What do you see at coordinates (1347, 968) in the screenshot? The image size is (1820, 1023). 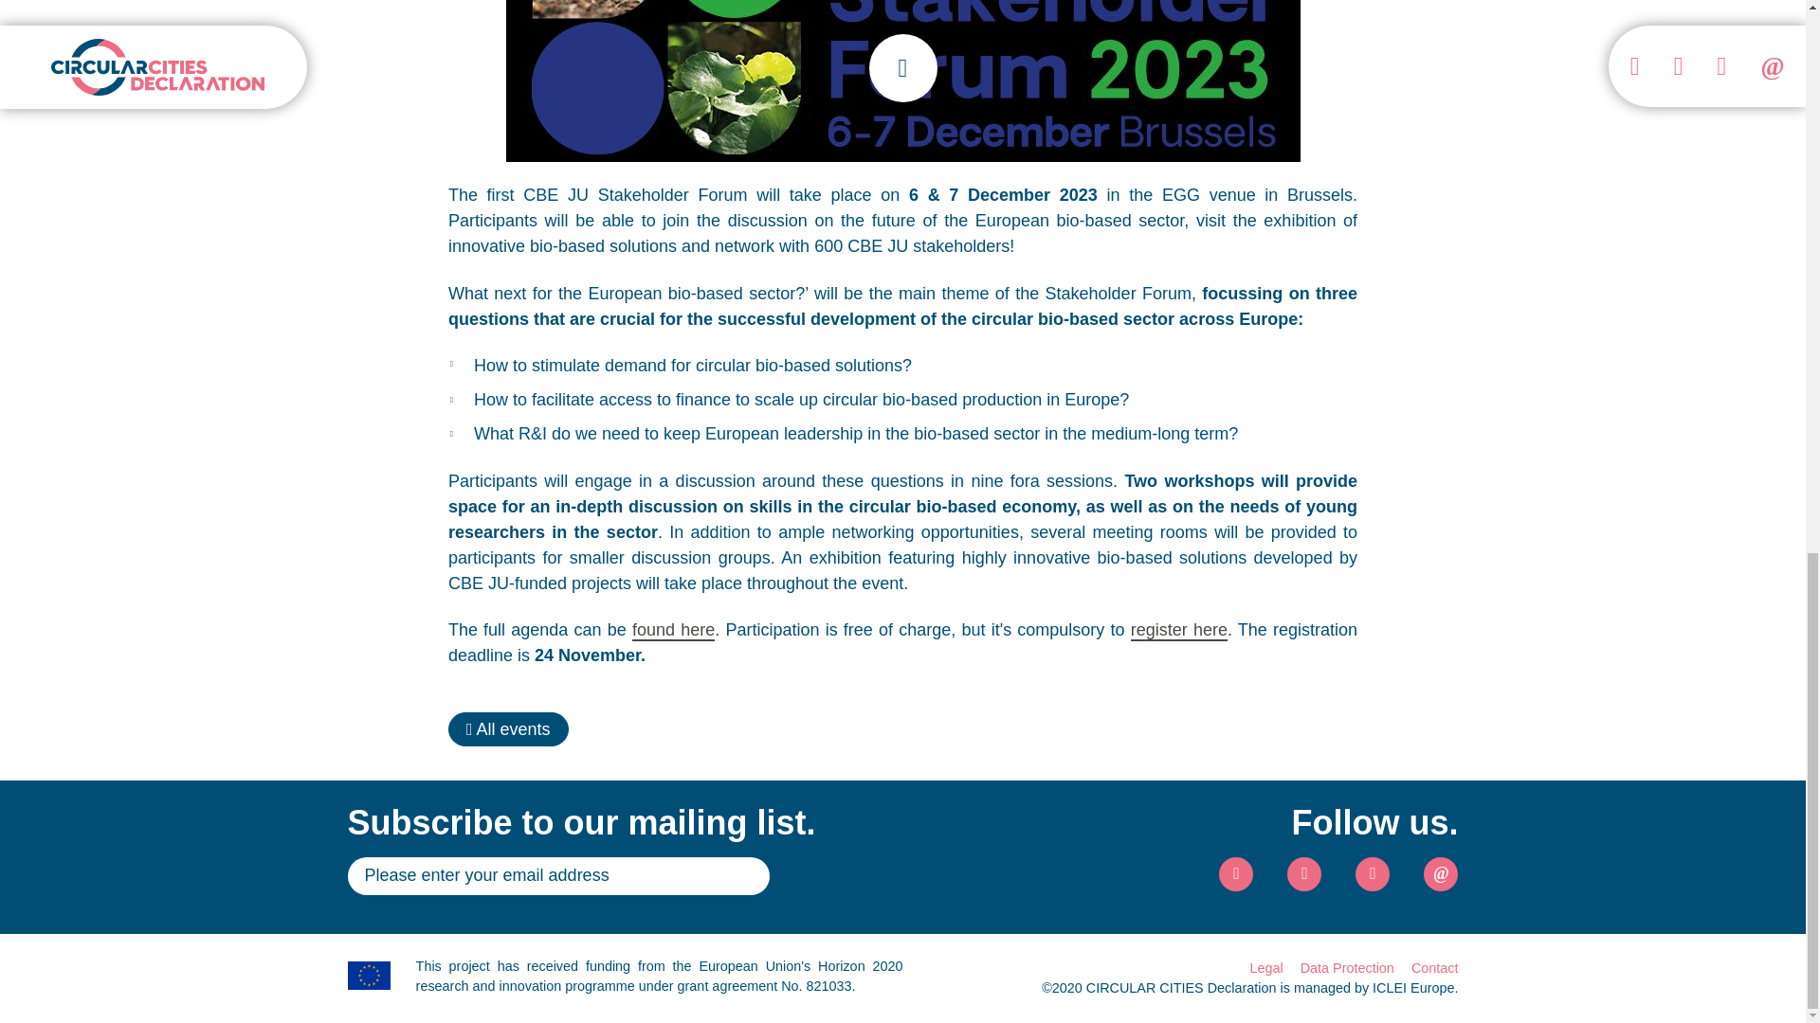 I see `Data Protection` at bounding box center [1347, 968].